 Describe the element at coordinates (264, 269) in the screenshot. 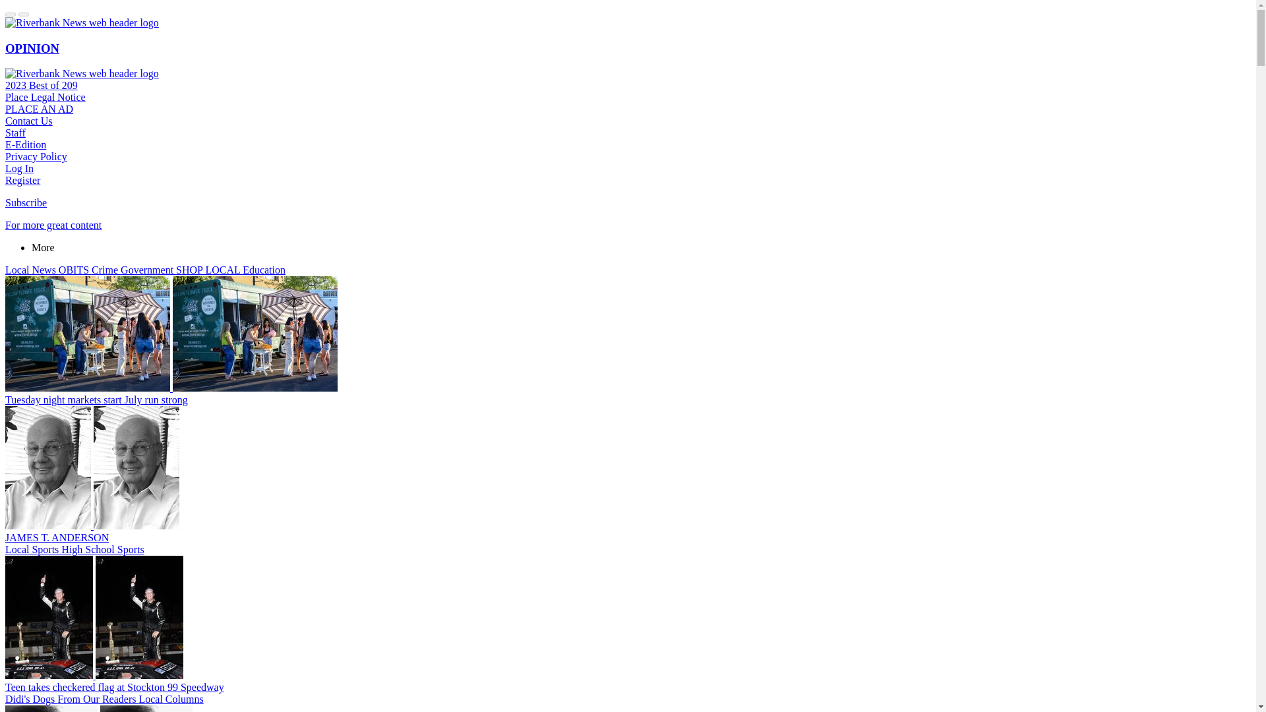

I see `Education` at that location.